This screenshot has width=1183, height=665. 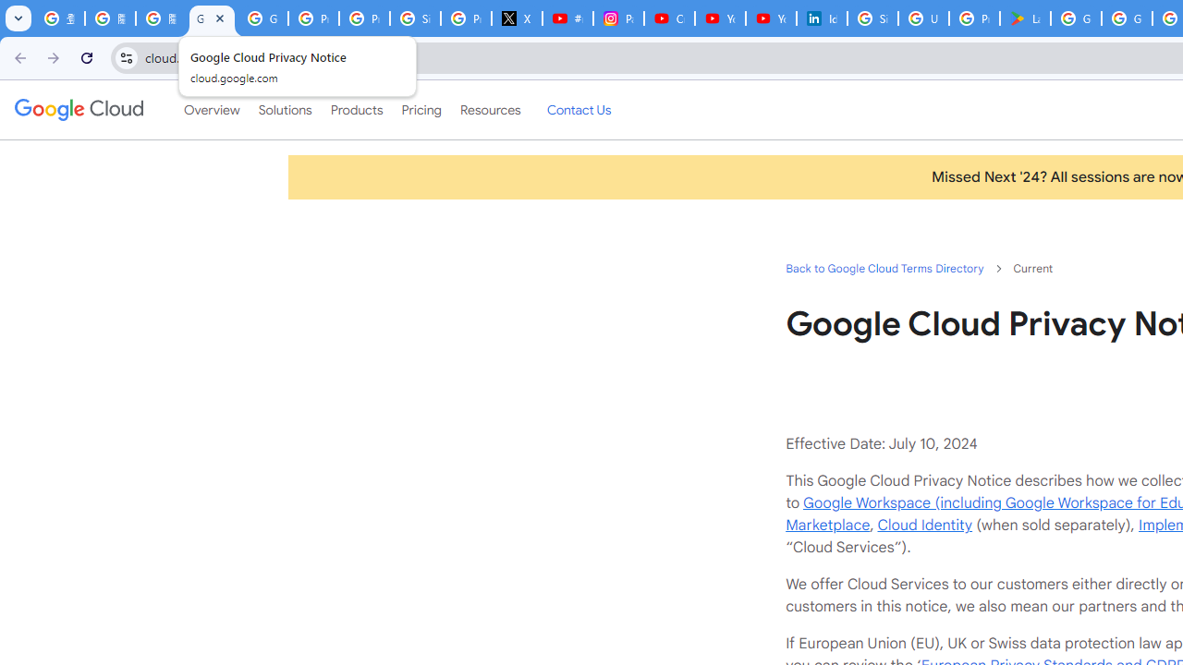 I want to click on Cloud Identity, so click(x=924, y=525).